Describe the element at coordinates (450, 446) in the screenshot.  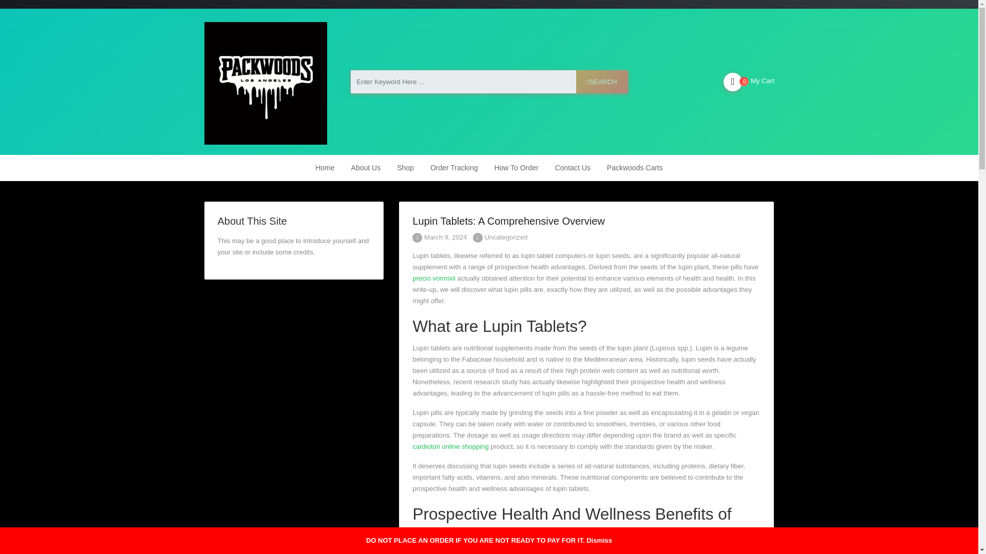
I see `cardioton online shopping` at that location.